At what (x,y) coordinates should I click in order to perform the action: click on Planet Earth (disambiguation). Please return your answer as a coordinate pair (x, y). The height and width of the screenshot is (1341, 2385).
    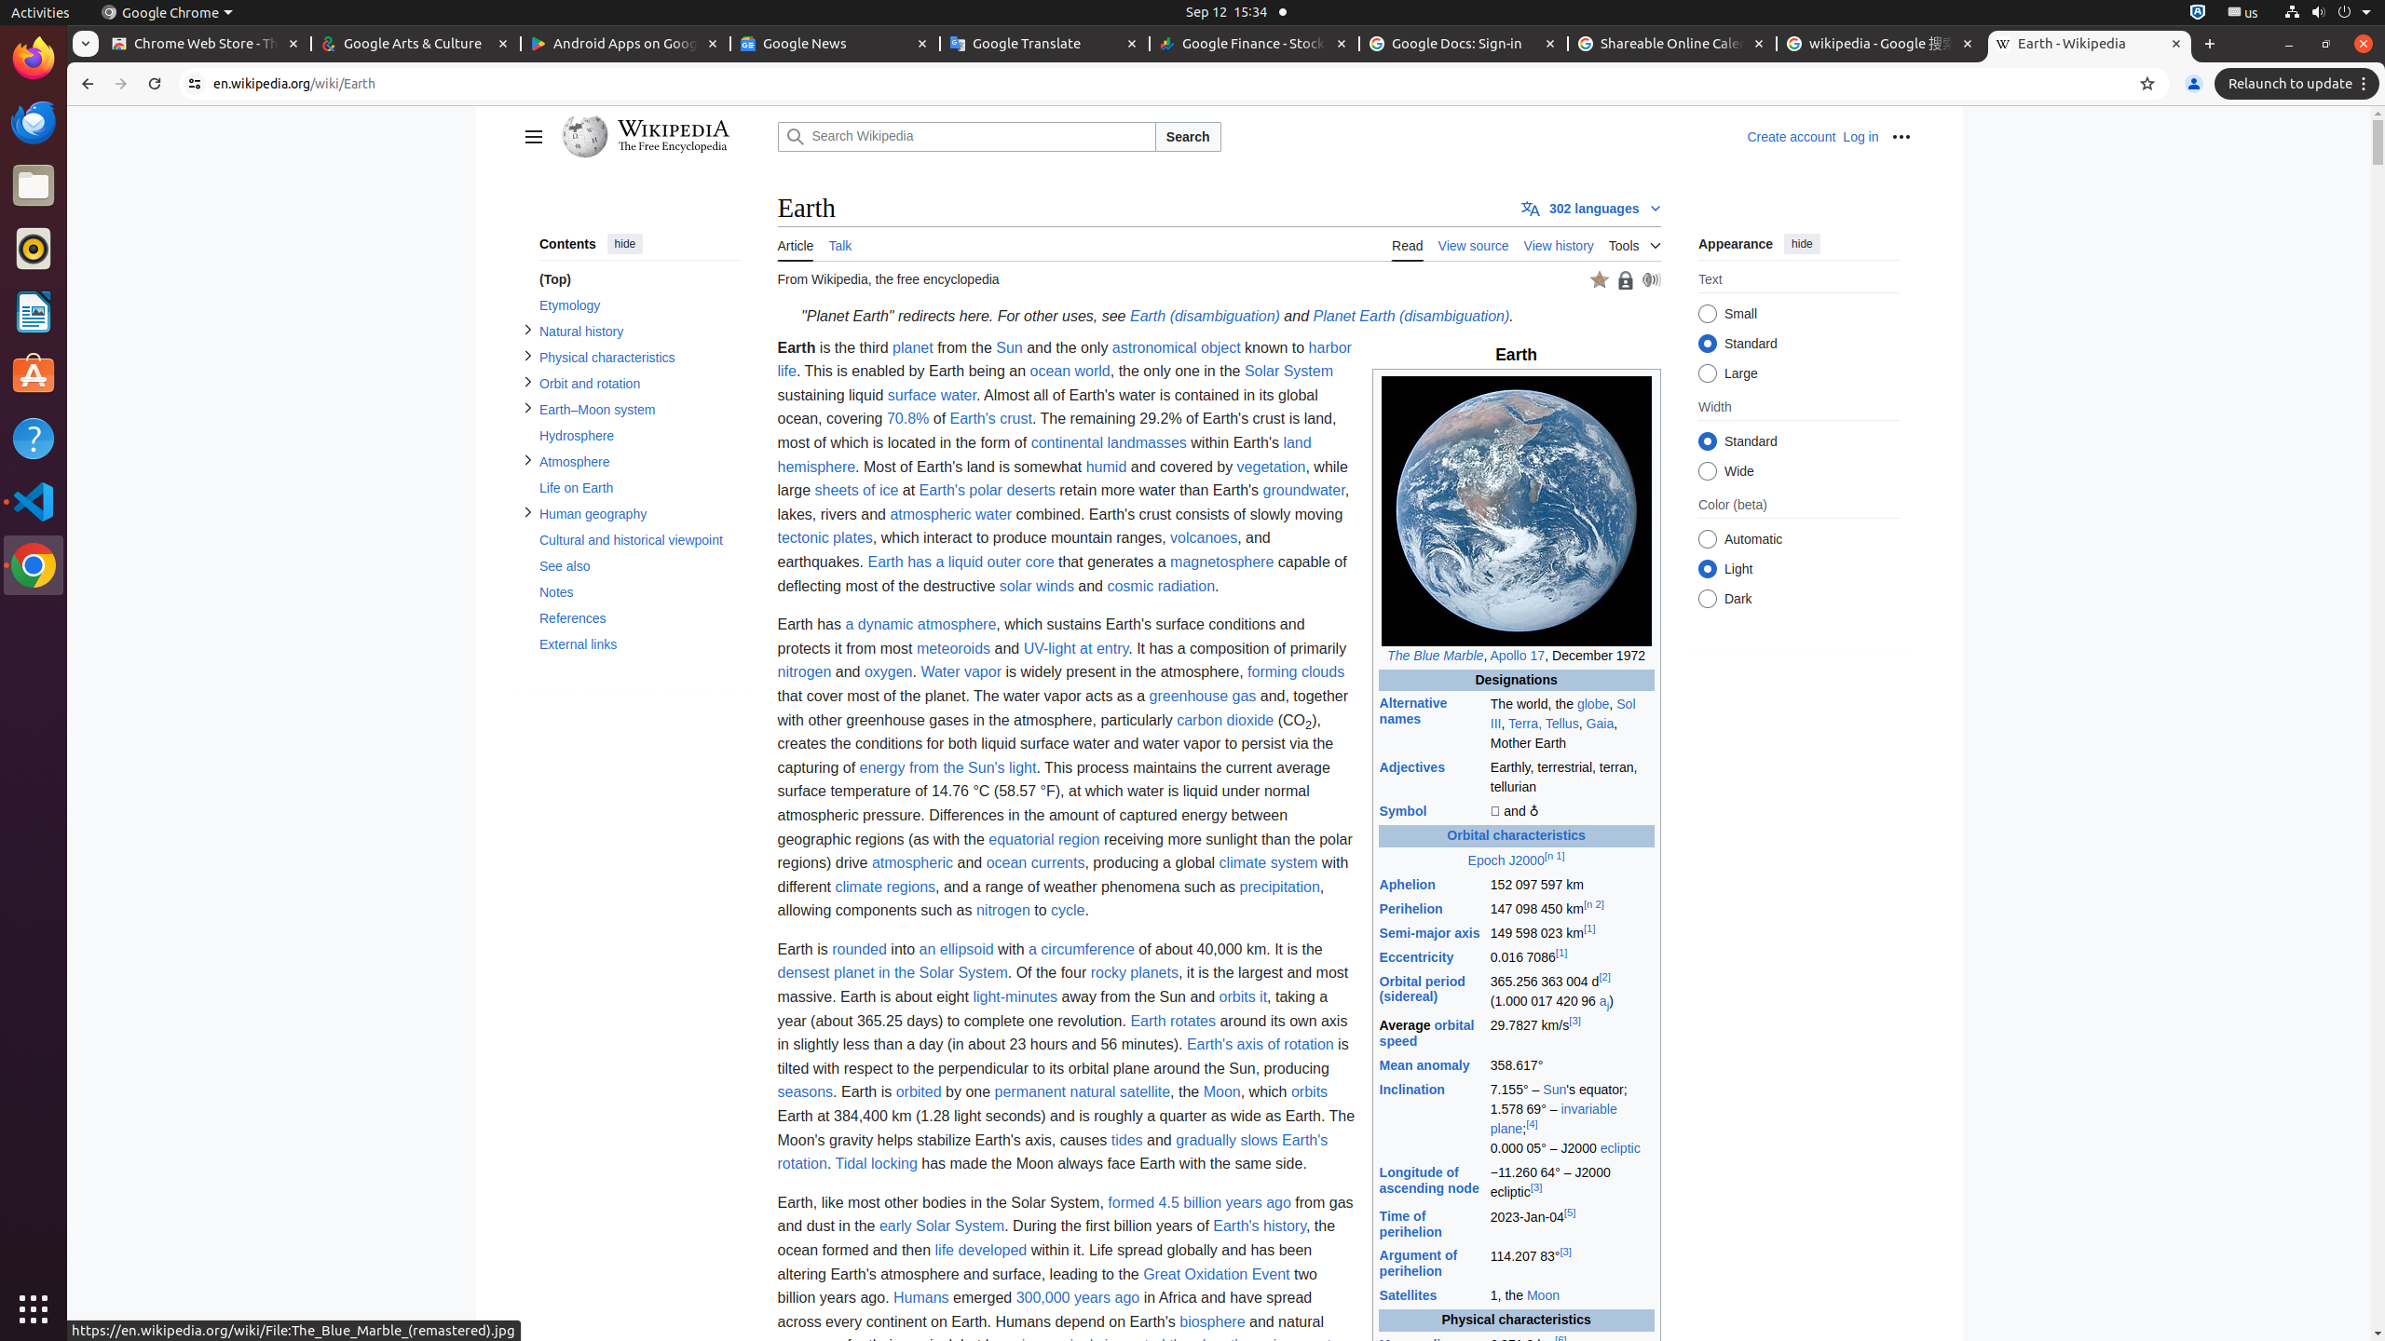
    Looking at the image, I should click on (1411, 317).